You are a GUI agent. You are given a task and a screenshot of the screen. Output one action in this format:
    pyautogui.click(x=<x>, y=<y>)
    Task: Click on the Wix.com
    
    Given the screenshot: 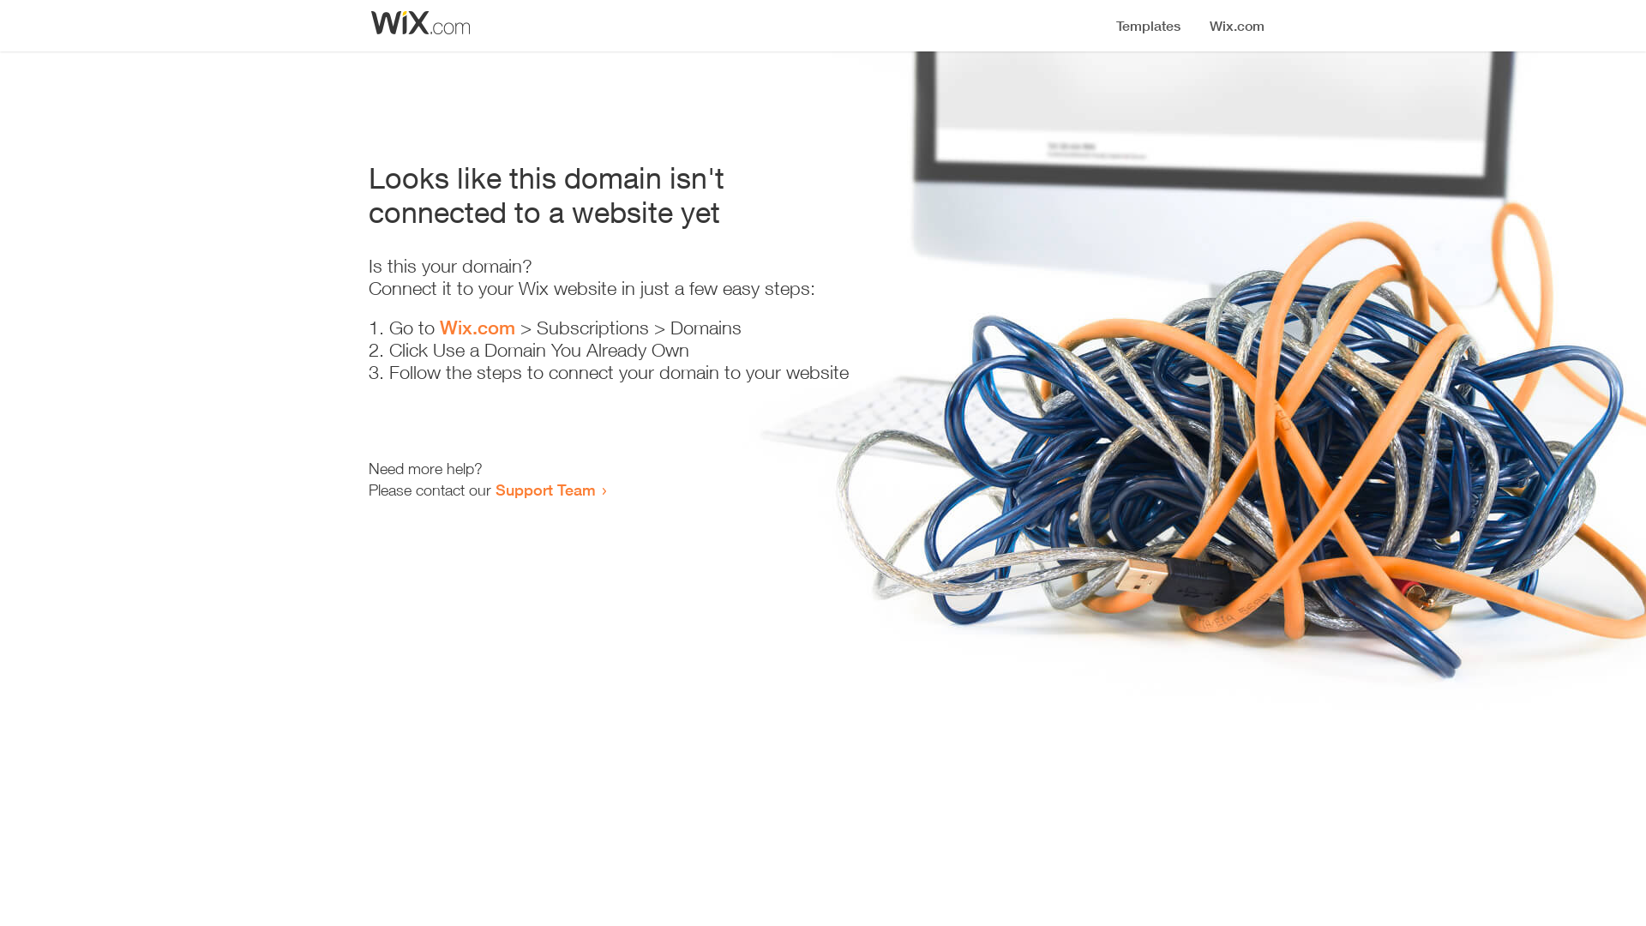 What is the action you would take?
    pyautogui.click(x=478, y=328)
    